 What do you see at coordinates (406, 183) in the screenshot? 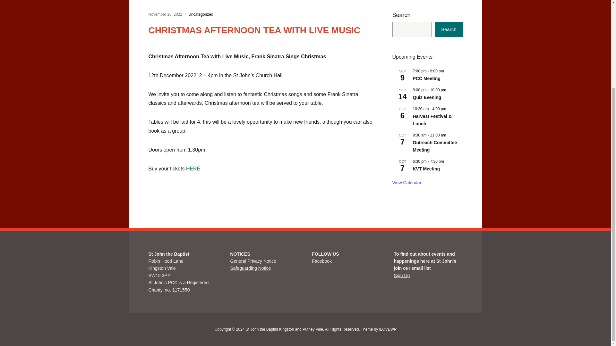
I see `View more events.` at bounding box center [406, 183].